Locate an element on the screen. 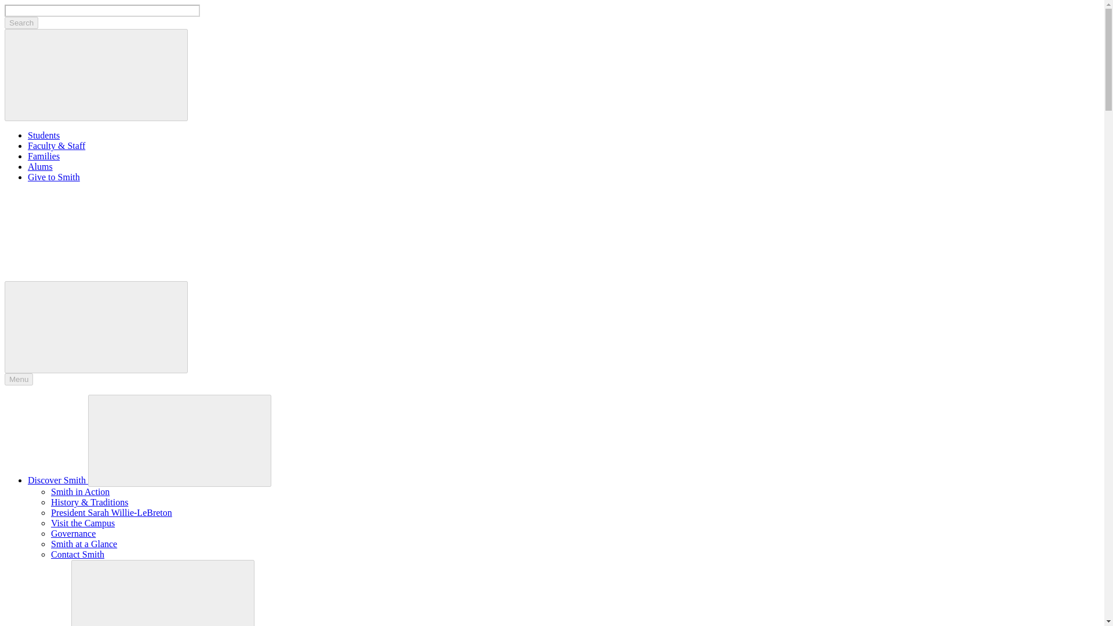 The width and height of the screenshot is (1113, 626). Contact Smith is located at coordinates (78, 554).